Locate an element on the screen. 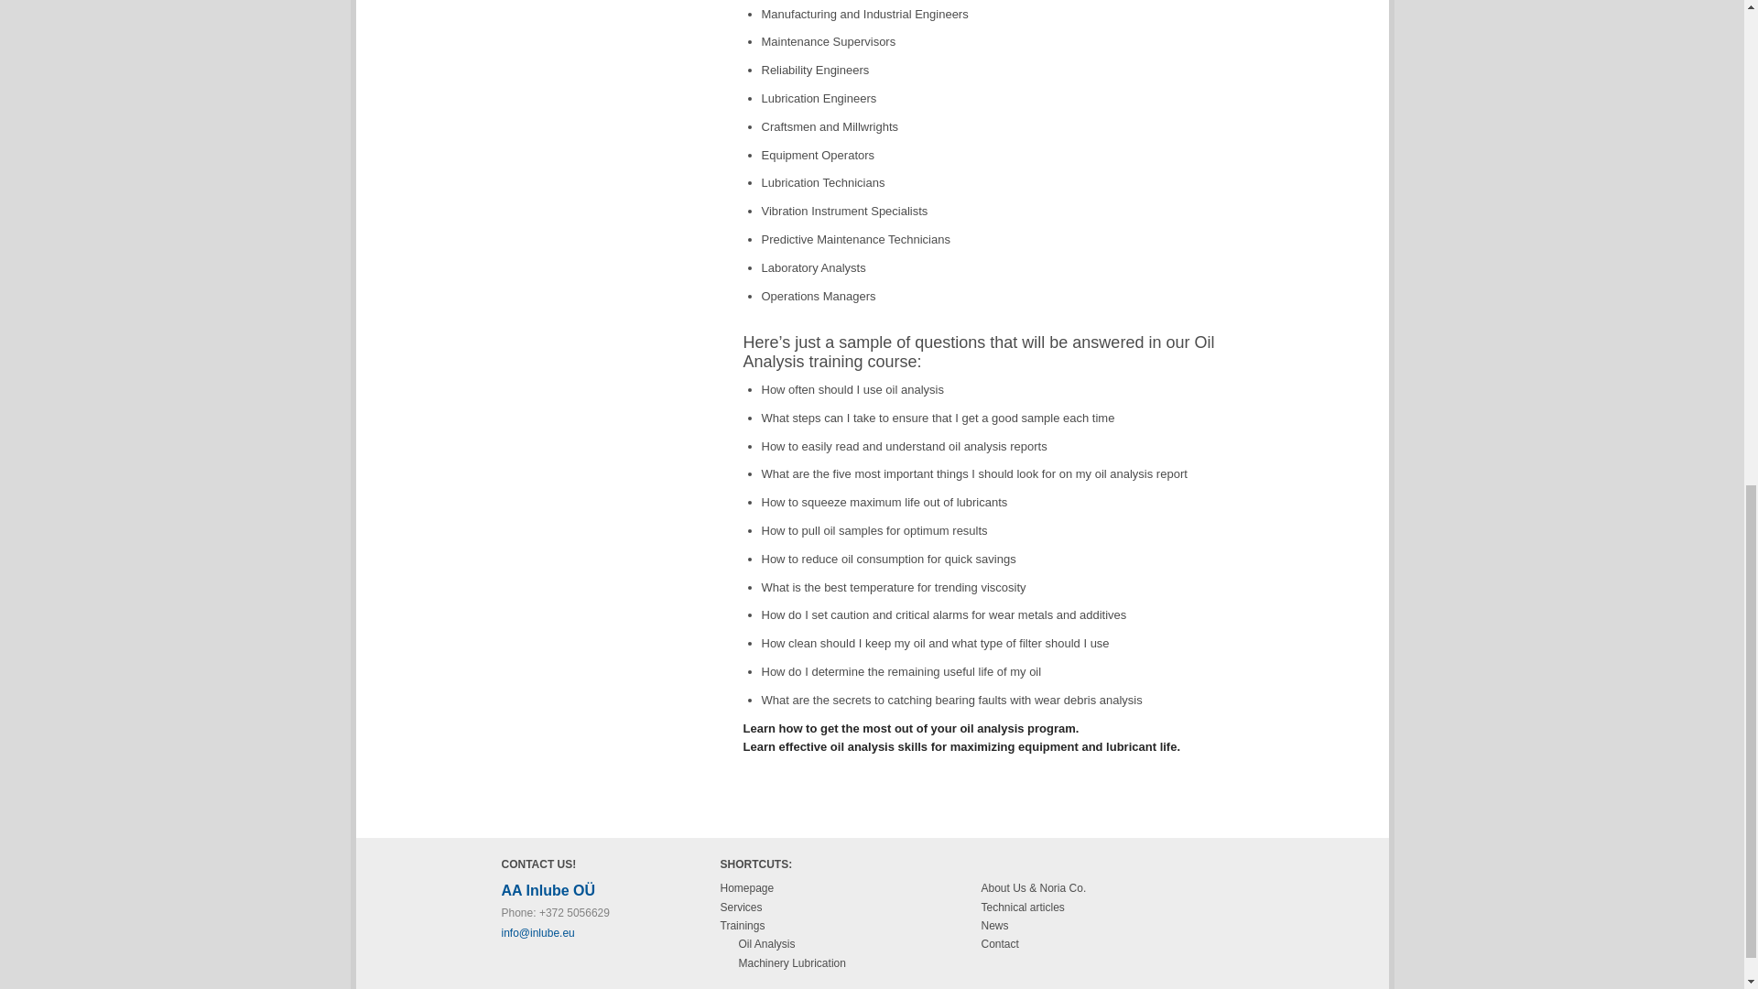 The image size is (1758, 989). Services is located at coordinates (740, 907).